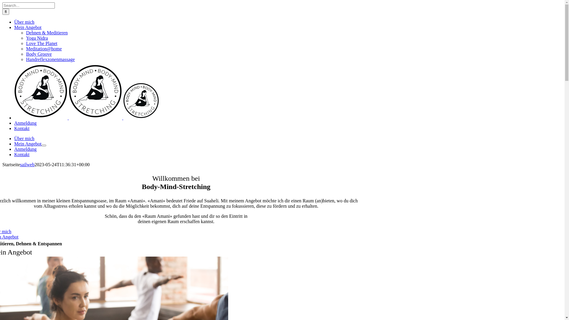 Image resolution: width=569 pixels, height=320 pixels. I want to click on Handreflexzonenmassage, so click(50, 59).